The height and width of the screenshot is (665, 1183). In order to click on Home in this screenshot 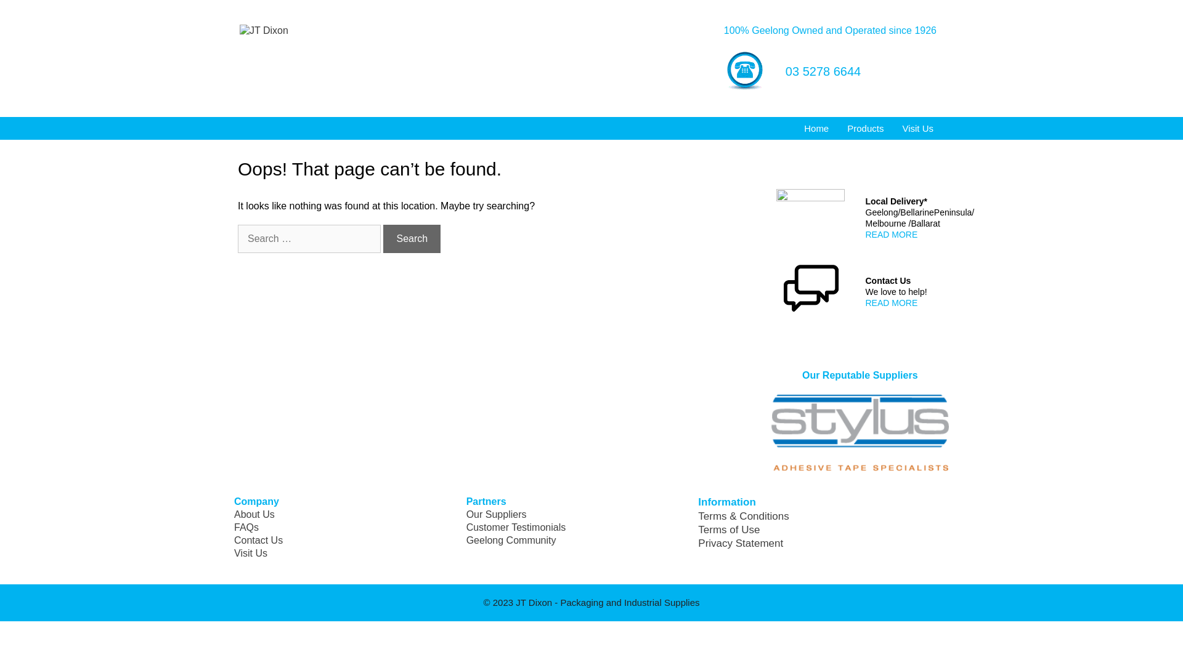, I will do `click(816, 128)`.